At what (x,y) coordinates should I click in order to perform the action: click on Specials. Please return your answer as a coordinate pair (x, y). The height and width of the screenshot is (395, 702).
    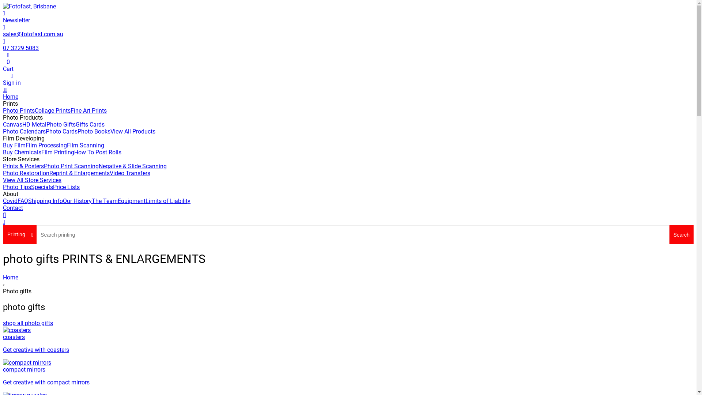
    Looking at the image, I should click on (42, 187).